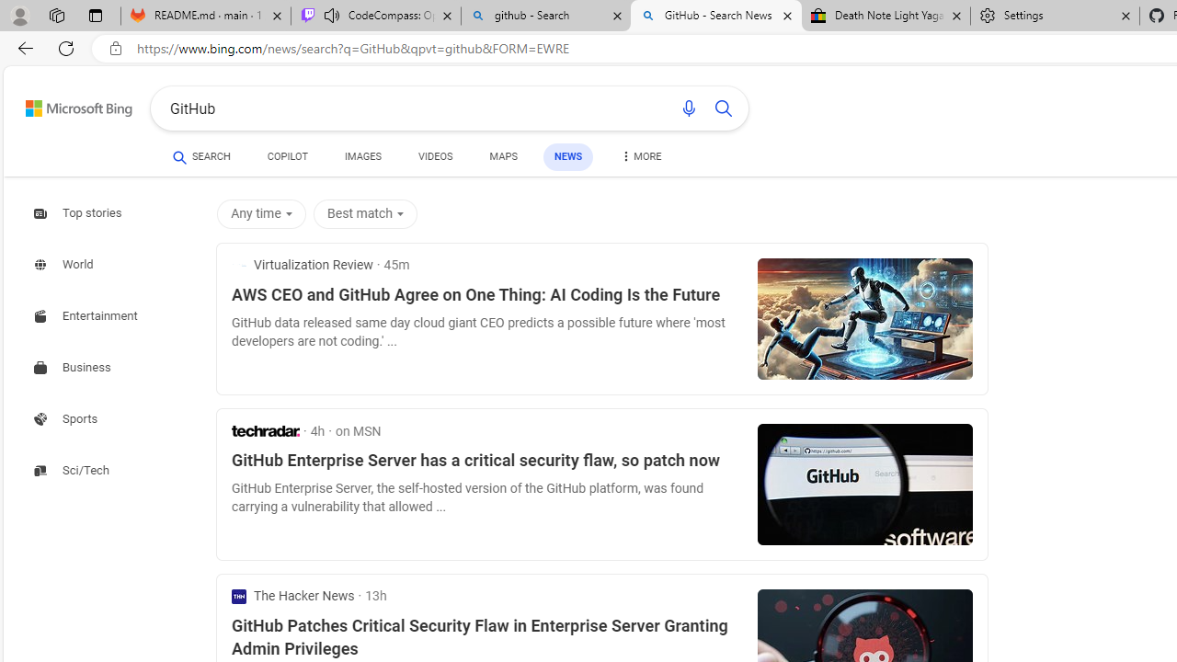  Describe the element at coordinates (640, 156) in the screenshot. I see `Dropdown Menu` at that location.